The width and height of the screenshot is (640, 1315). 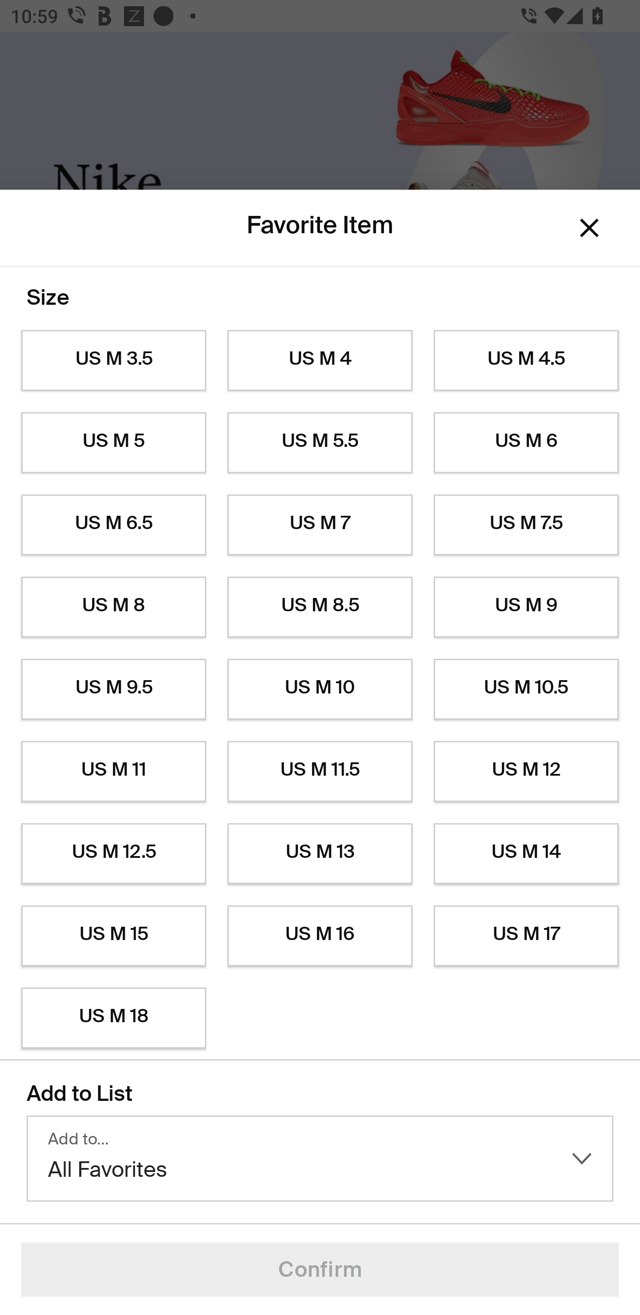 I want to click on US M 12.5, so click(x=113, y=854).